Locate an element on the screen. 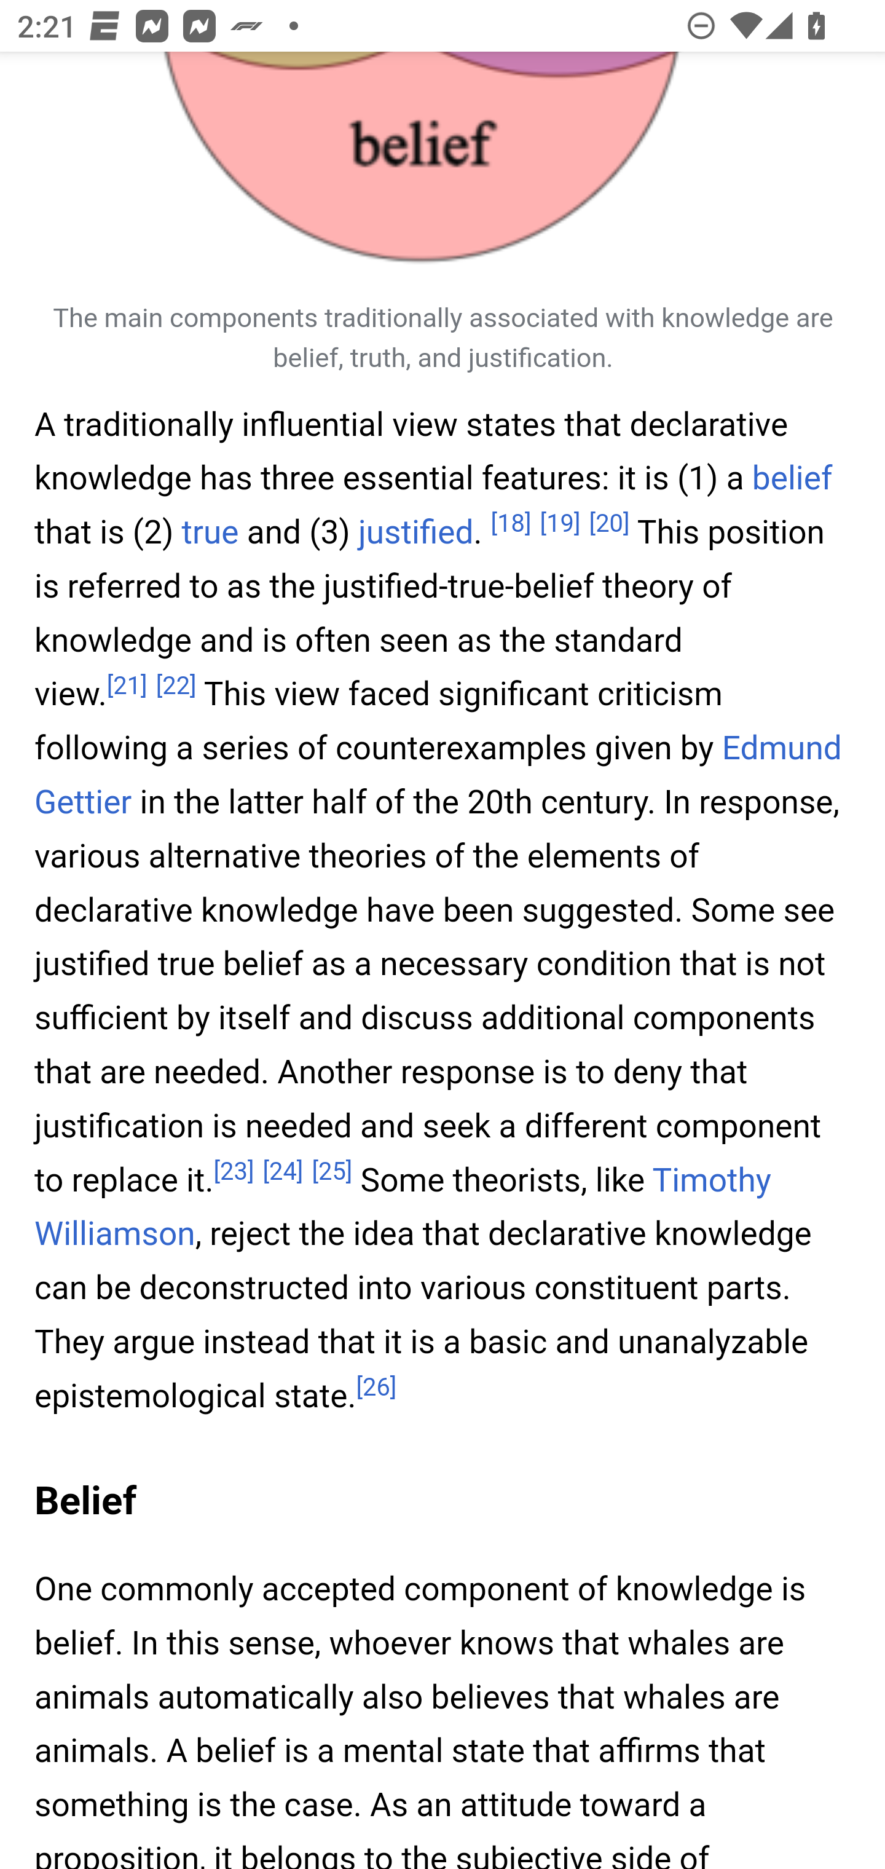  Edmund Gettier is located at coordinates (439, 776).